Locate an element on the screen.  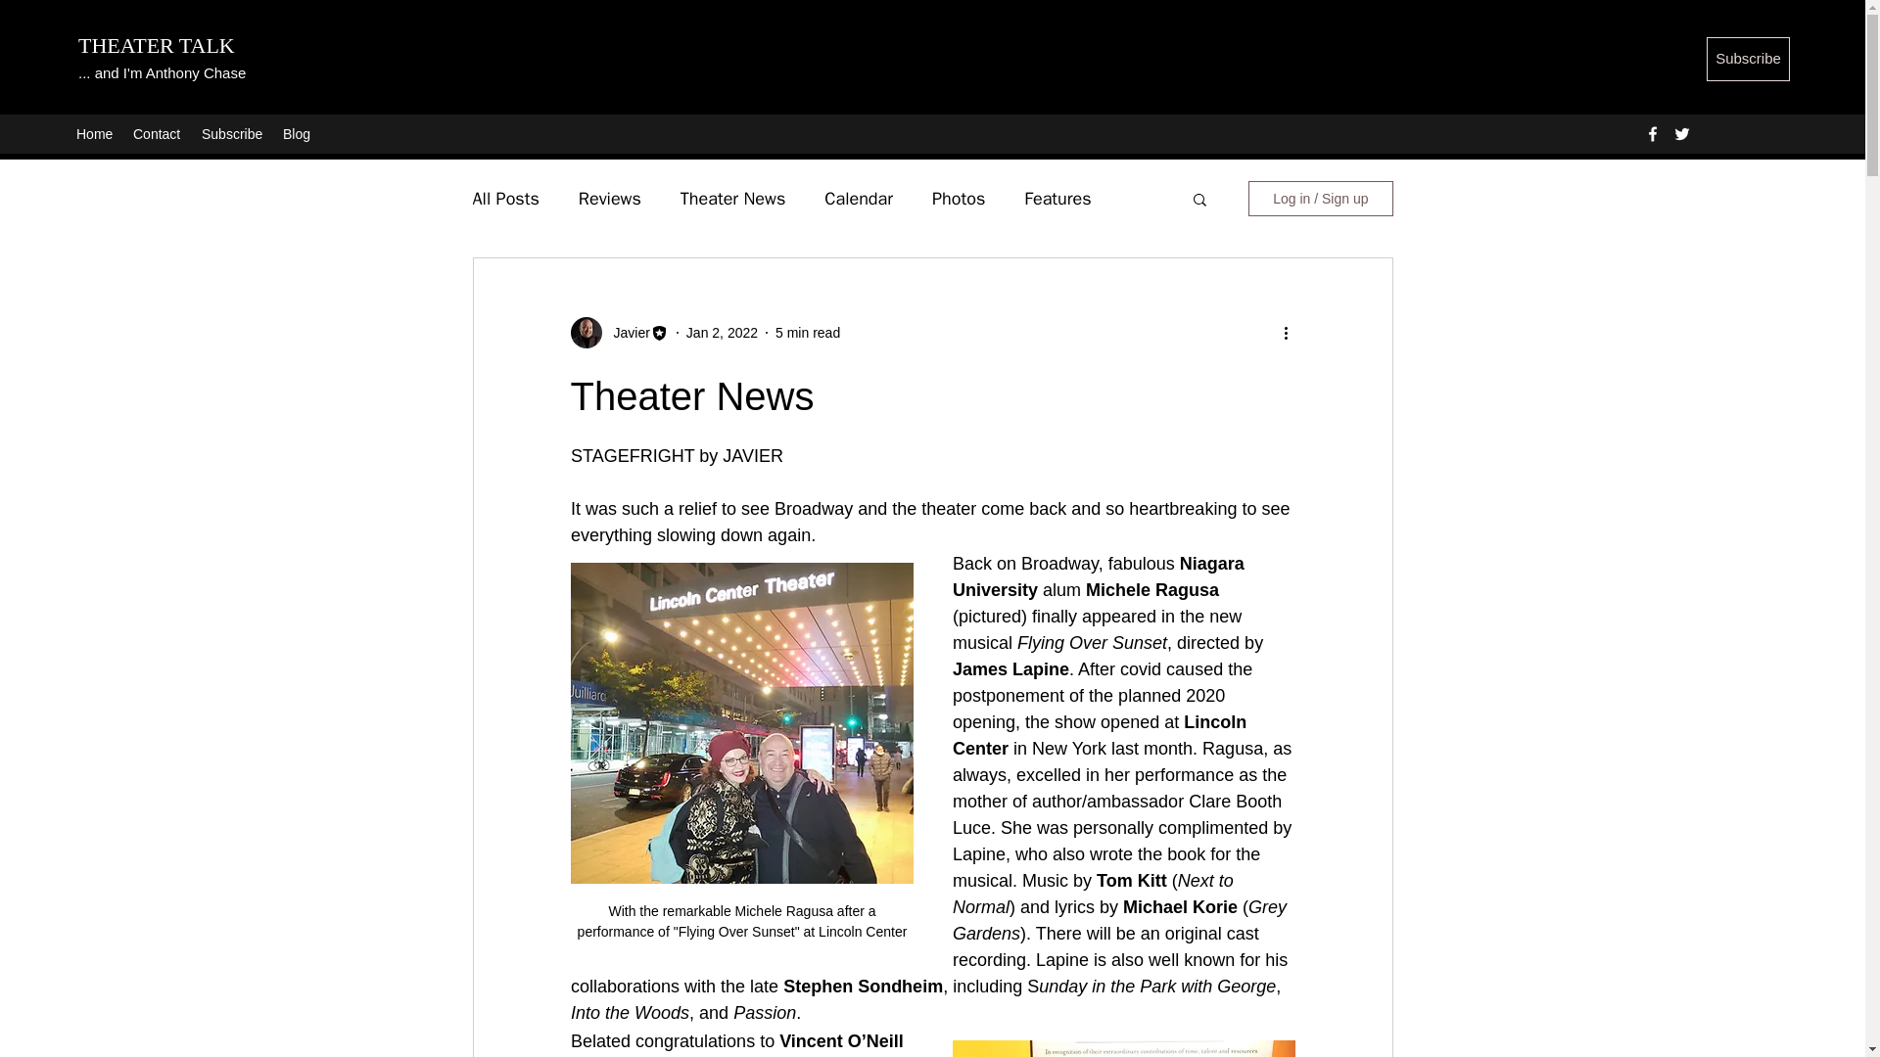
Subscribe is located at coordinates (231, 134).